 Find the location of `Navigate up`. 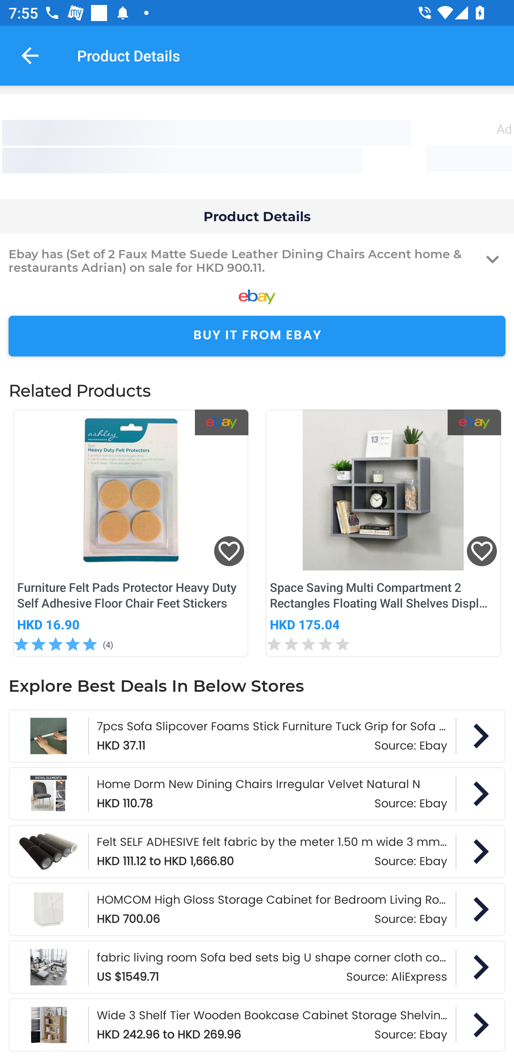

Navigate up is located at coordinates (30, 55).